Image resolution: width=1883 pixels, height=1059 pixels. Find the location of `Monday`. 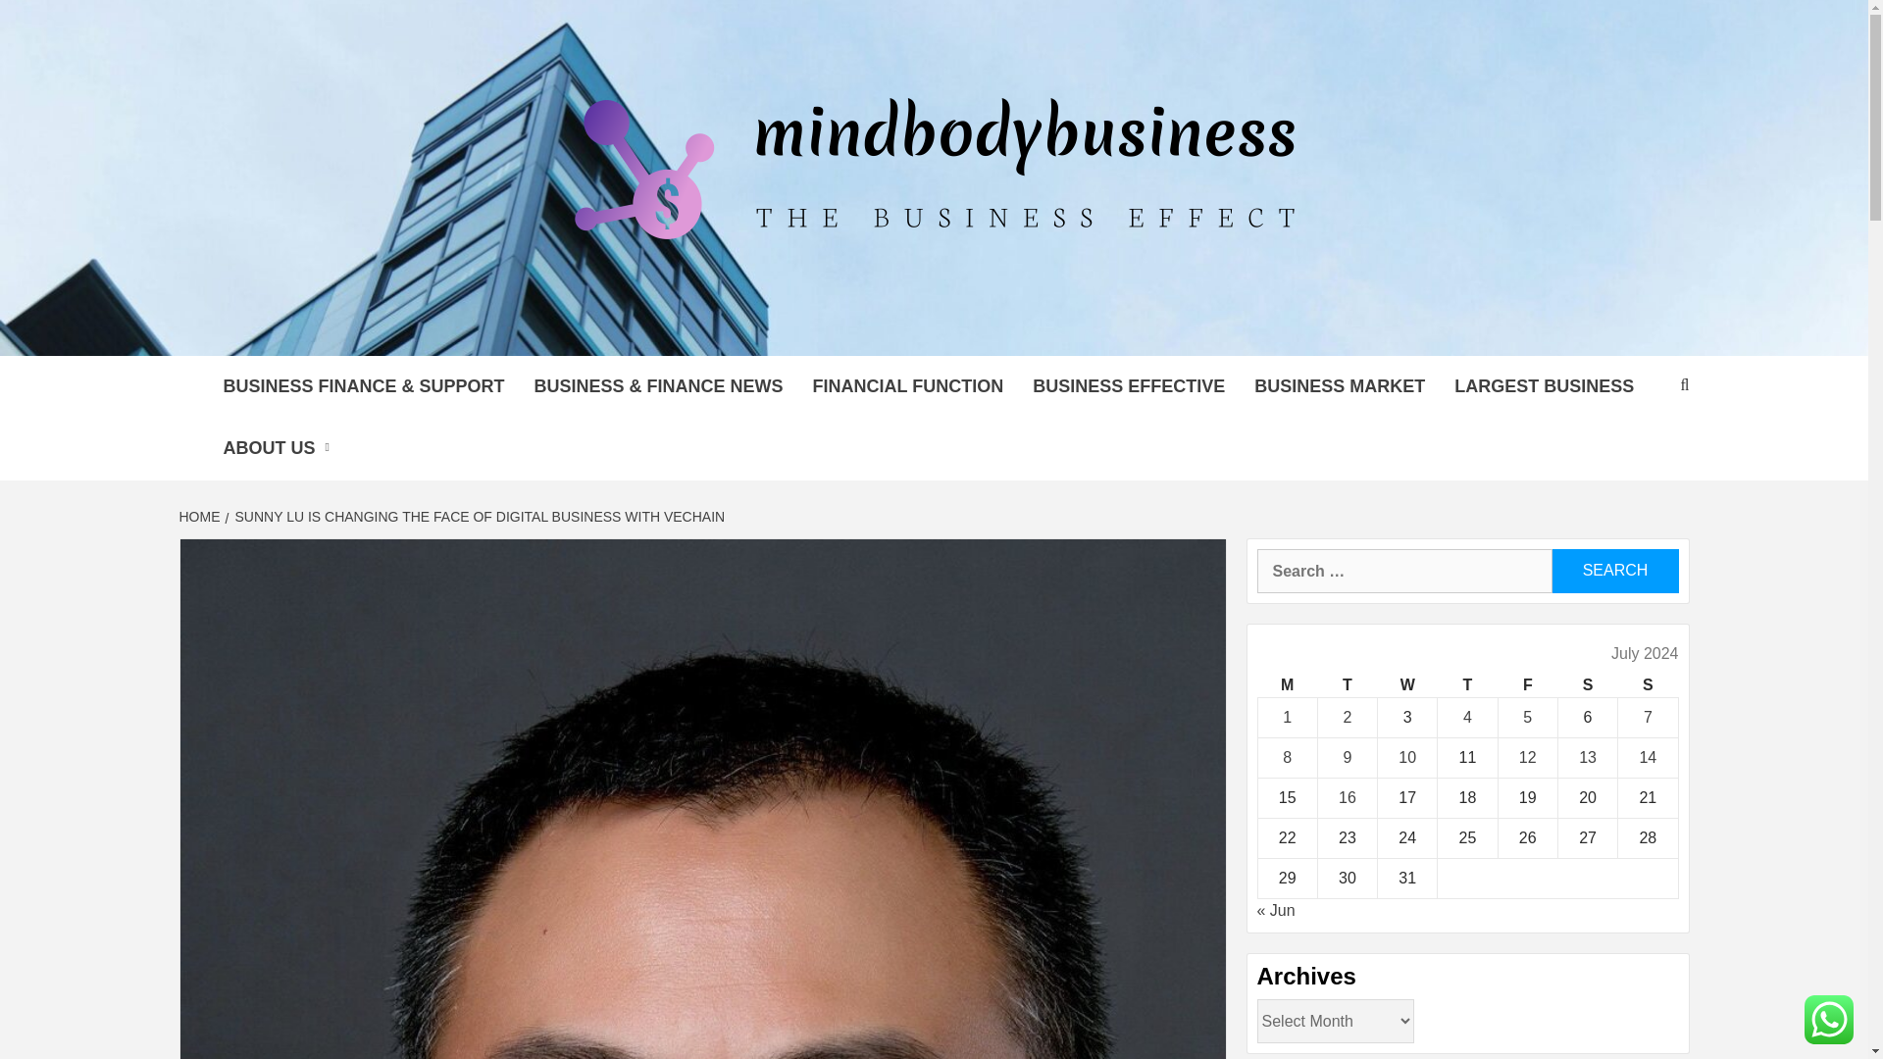

Monday is located at coordinates (1287, 684).